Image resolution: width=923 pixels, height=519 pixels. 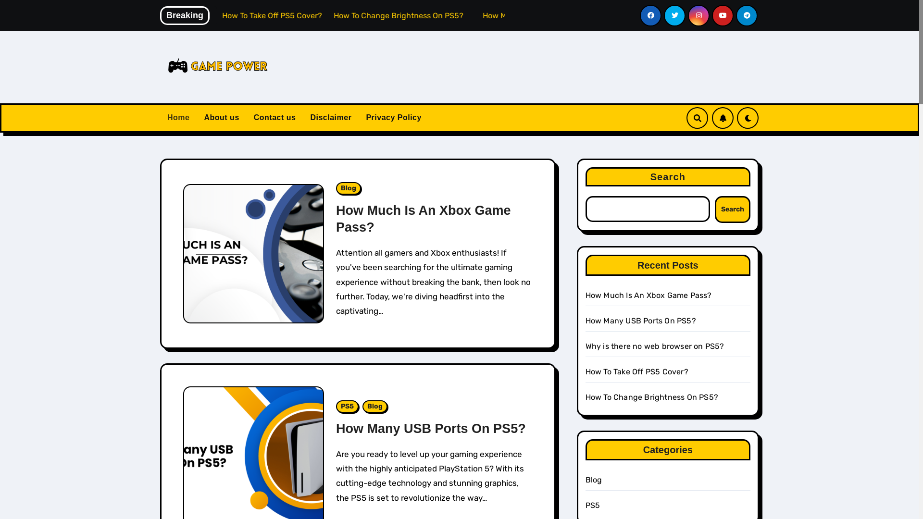 What do you see at coordinates (424, 219) in the screenshot?
I see `How Much Is An Xbox Game Pass?` at bounding box center [424, 219].